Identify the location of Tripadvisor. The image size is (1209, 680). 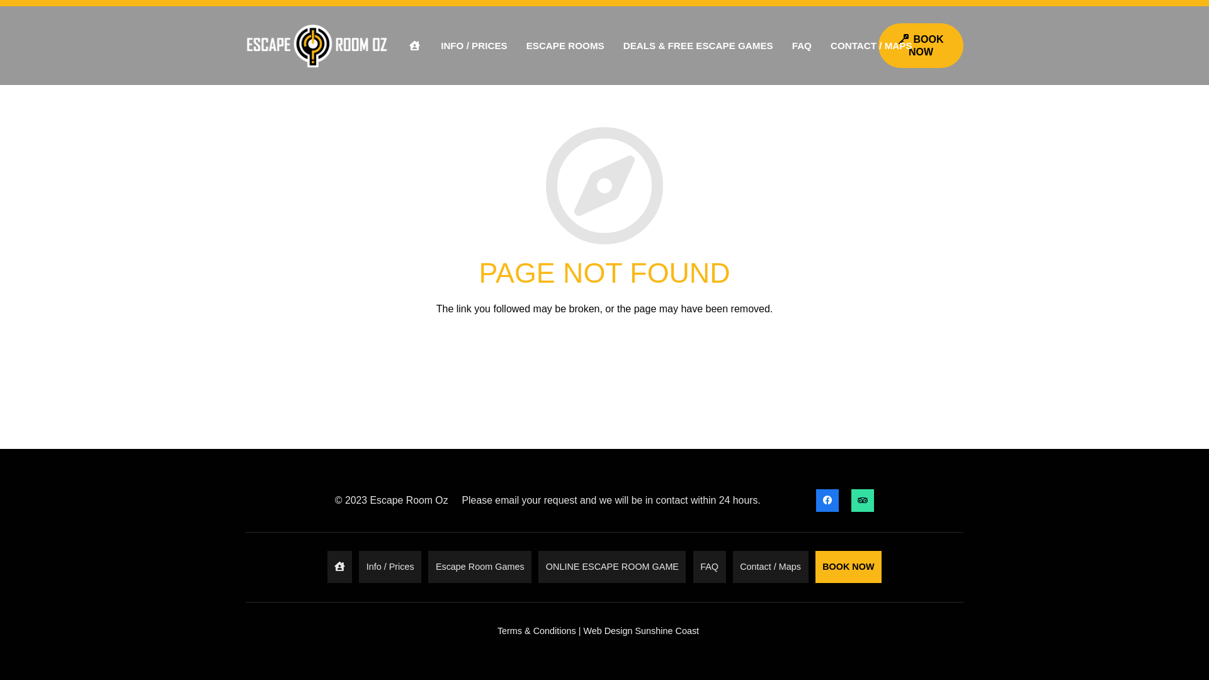
(863, 501).